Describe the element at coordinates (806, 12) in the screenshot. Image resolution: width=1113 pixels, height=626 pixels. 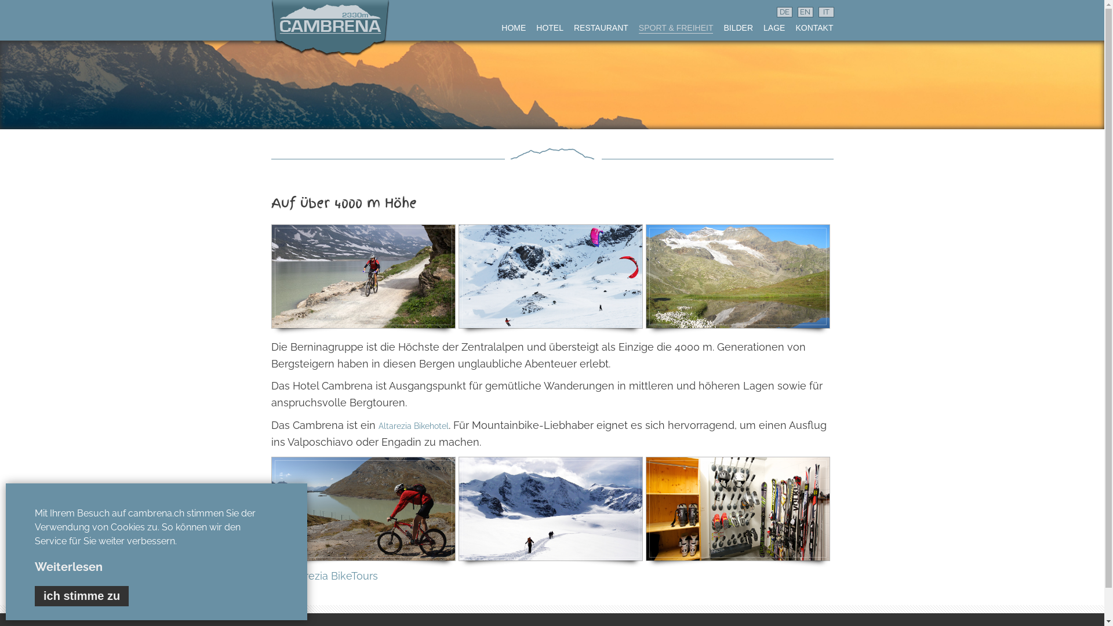
I see `EN` at that location.